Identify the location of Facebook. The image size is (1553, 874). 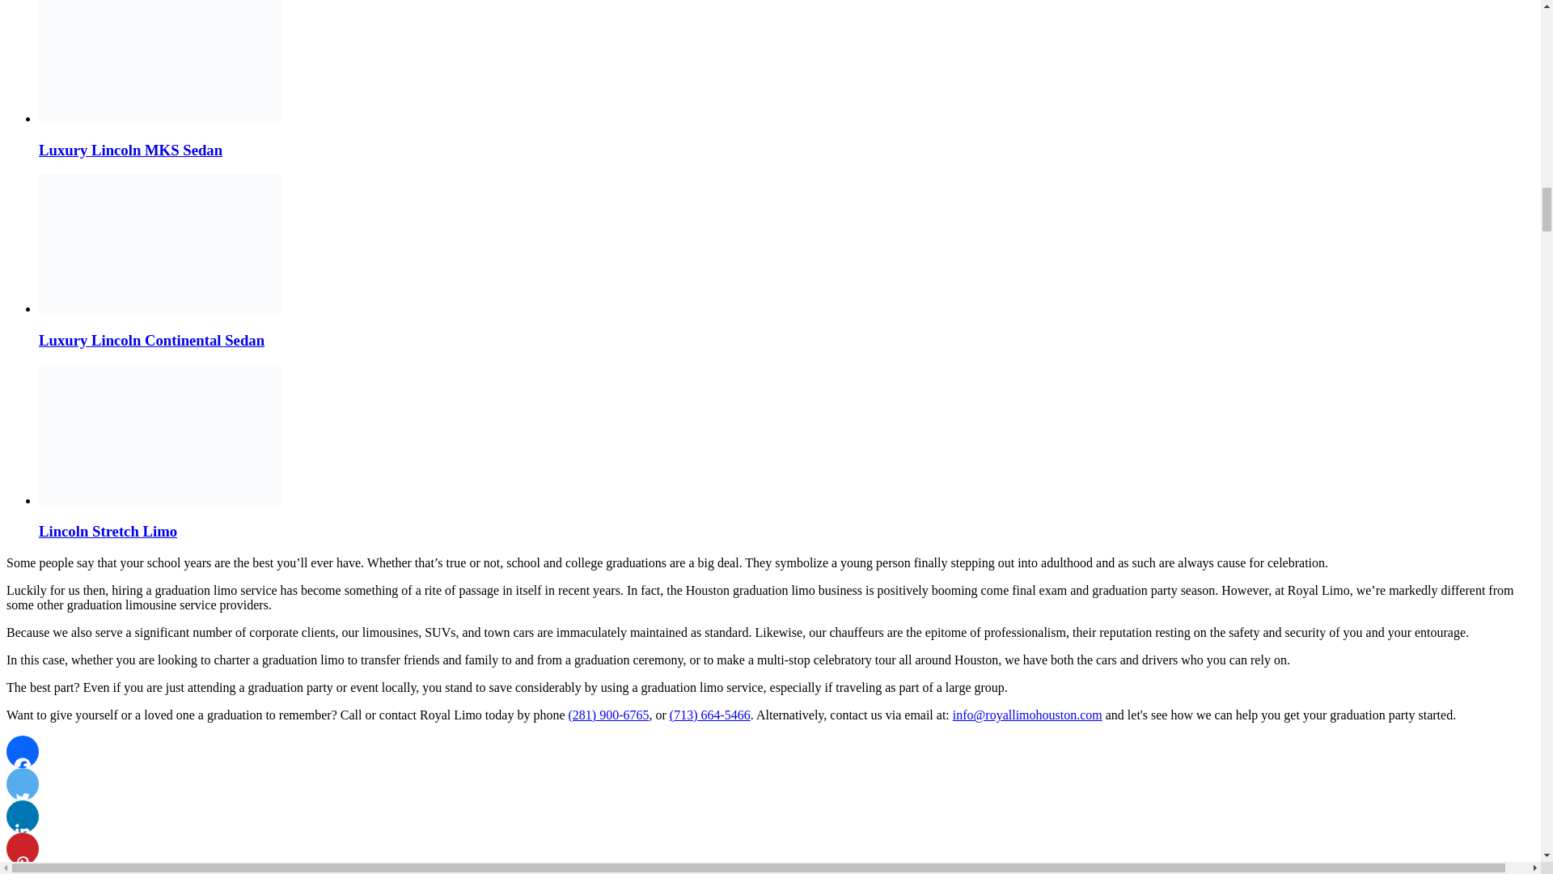
(23, 752).